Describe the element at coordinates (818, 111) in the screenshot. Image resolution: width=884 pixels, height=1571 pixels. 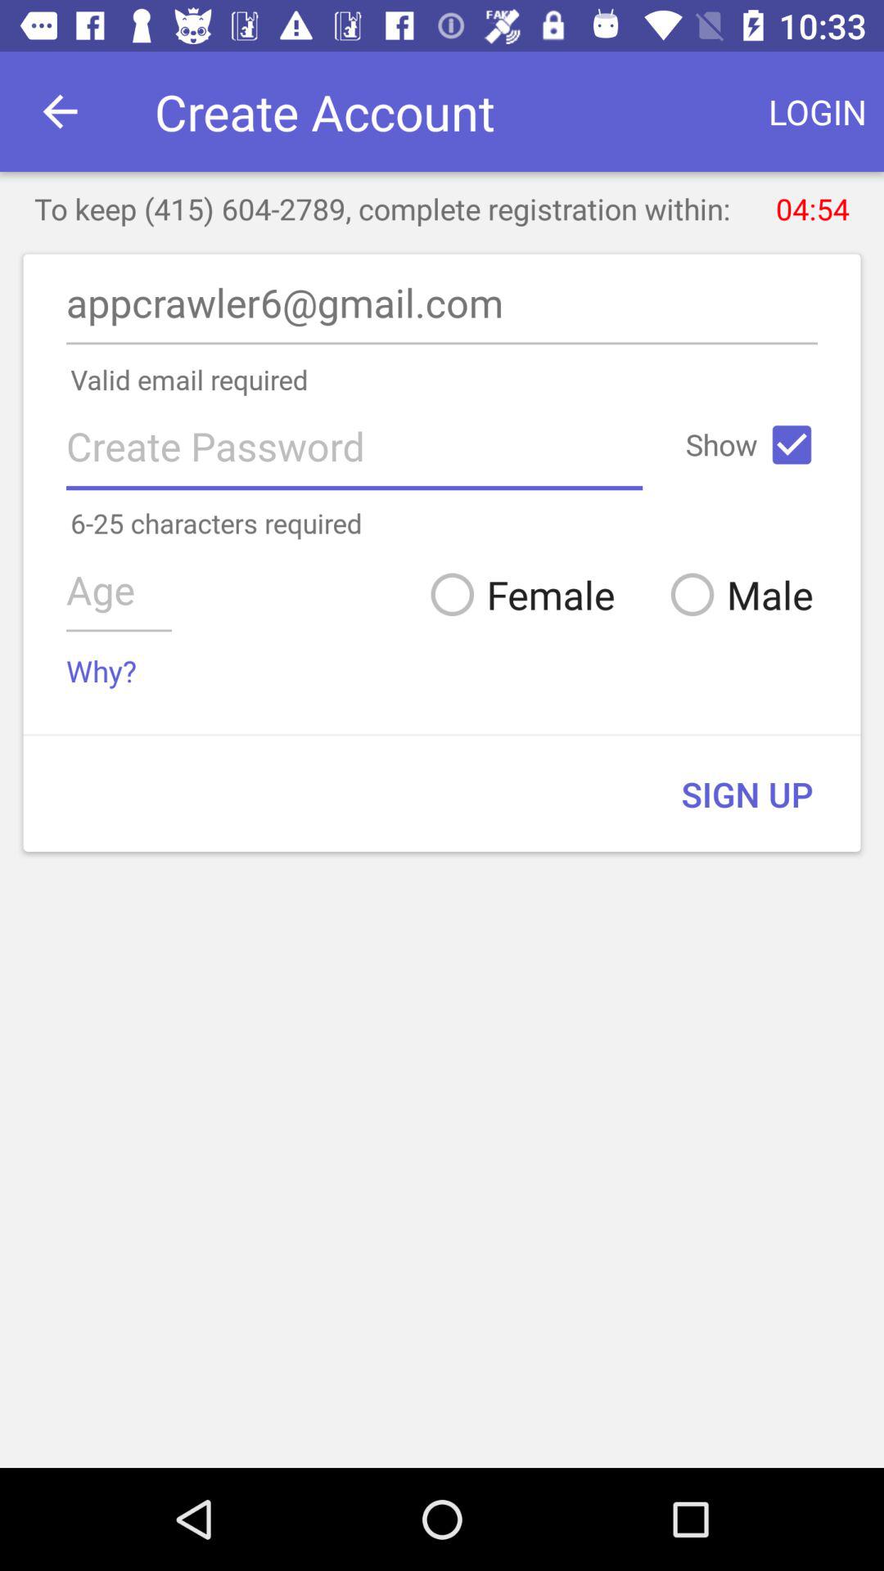
I see `open item above to keep 415` at that location.